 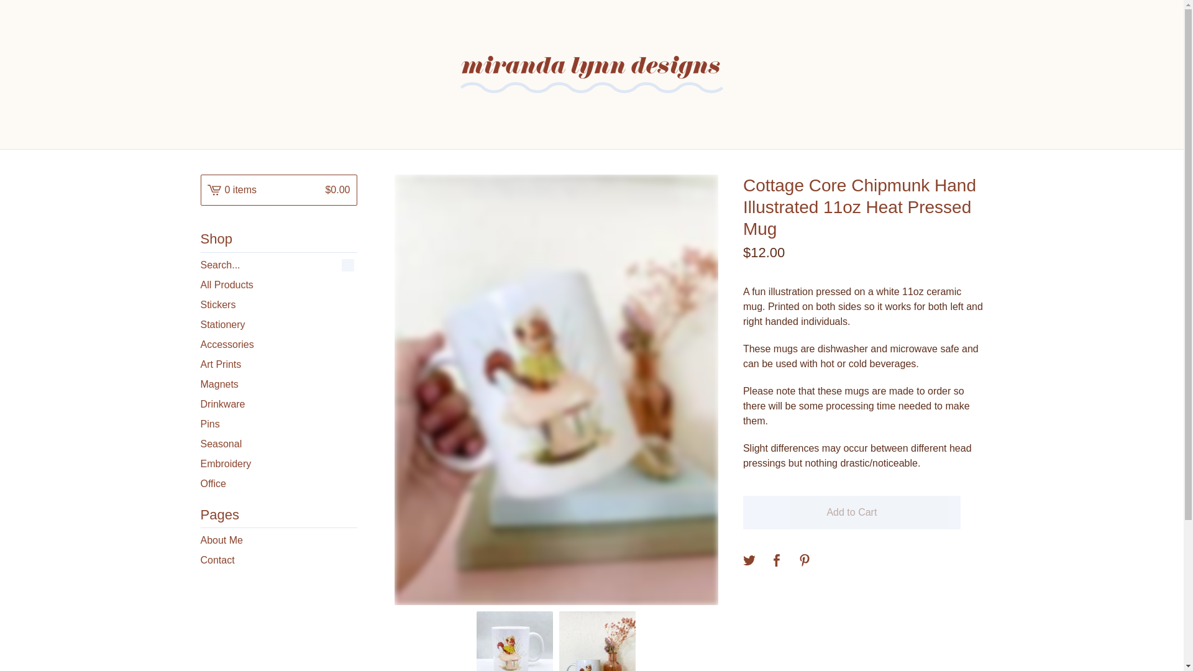 I want to click on Seasonal, so click(x=278, y=444).